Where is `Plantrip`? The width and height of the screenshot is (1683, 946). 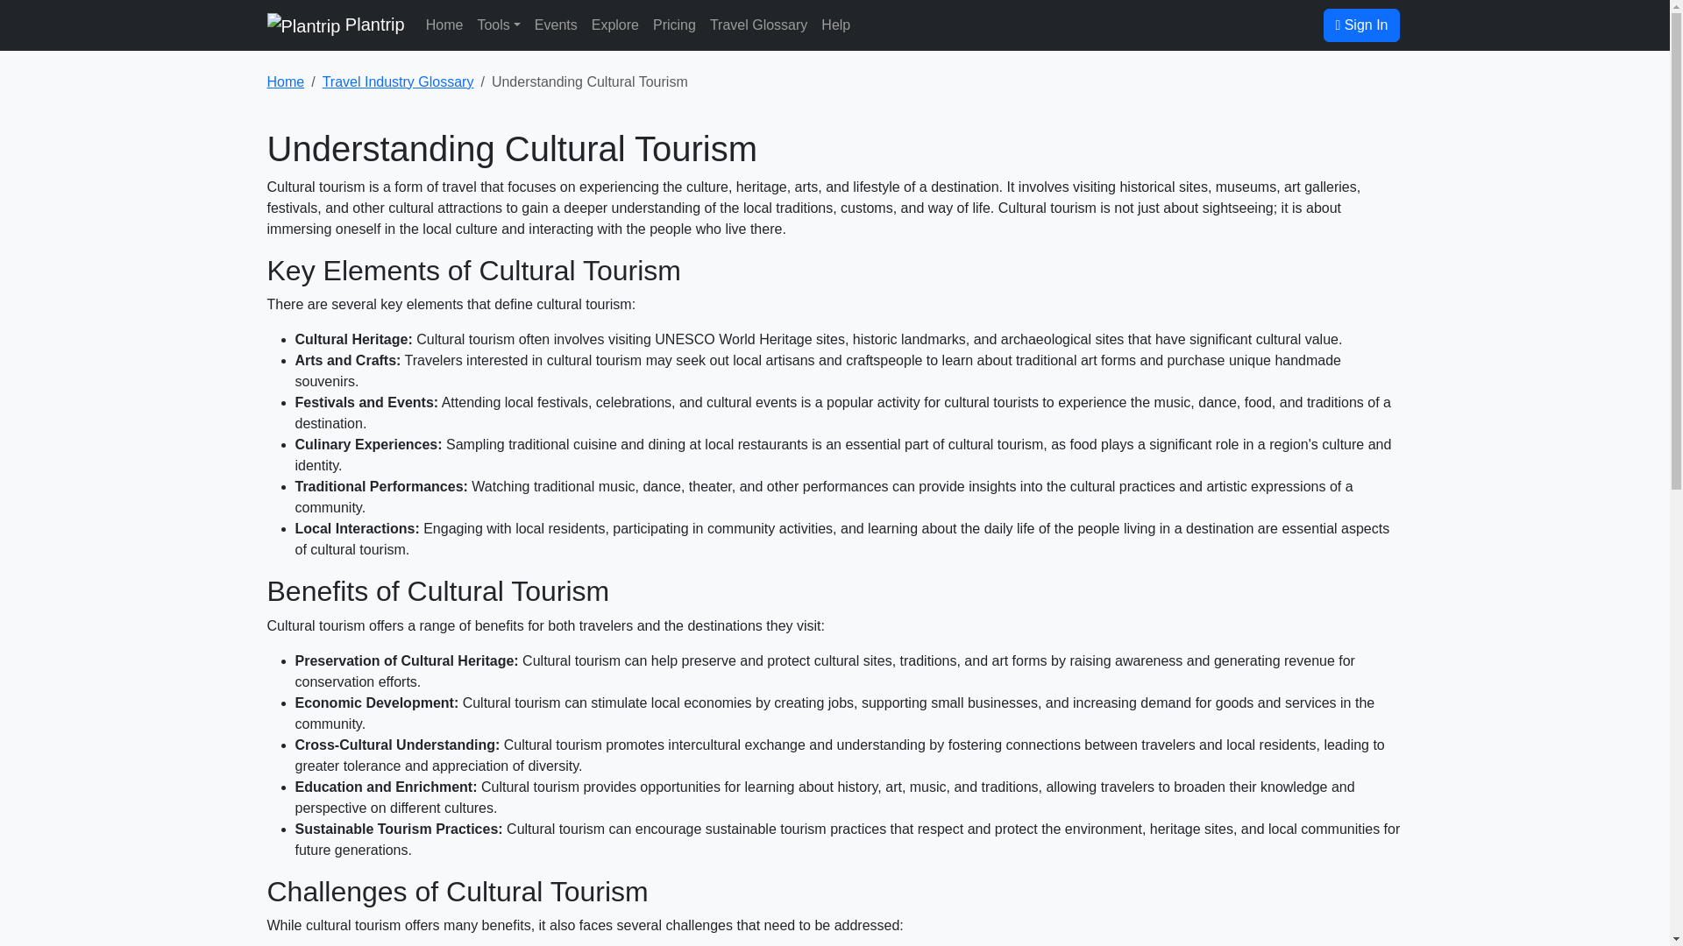
Plantrip is located at coordinates (335, 25).